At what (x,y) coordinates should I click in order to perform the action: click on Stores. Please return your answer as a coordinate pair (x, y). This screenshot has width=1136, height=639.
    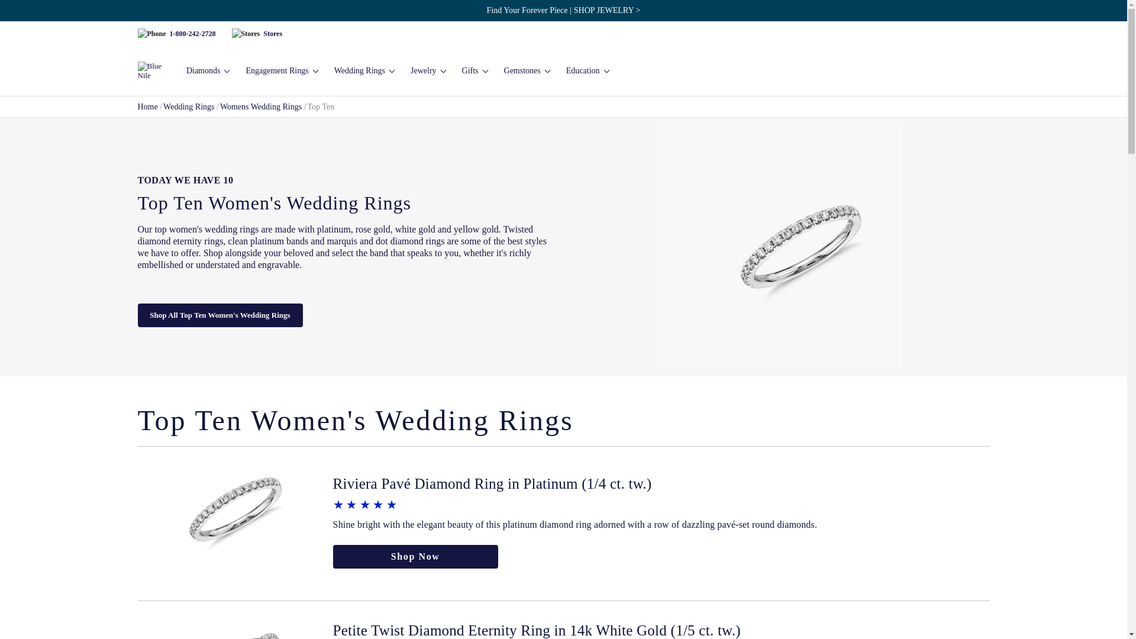
    Looking at the image, I should click on (272, 33).